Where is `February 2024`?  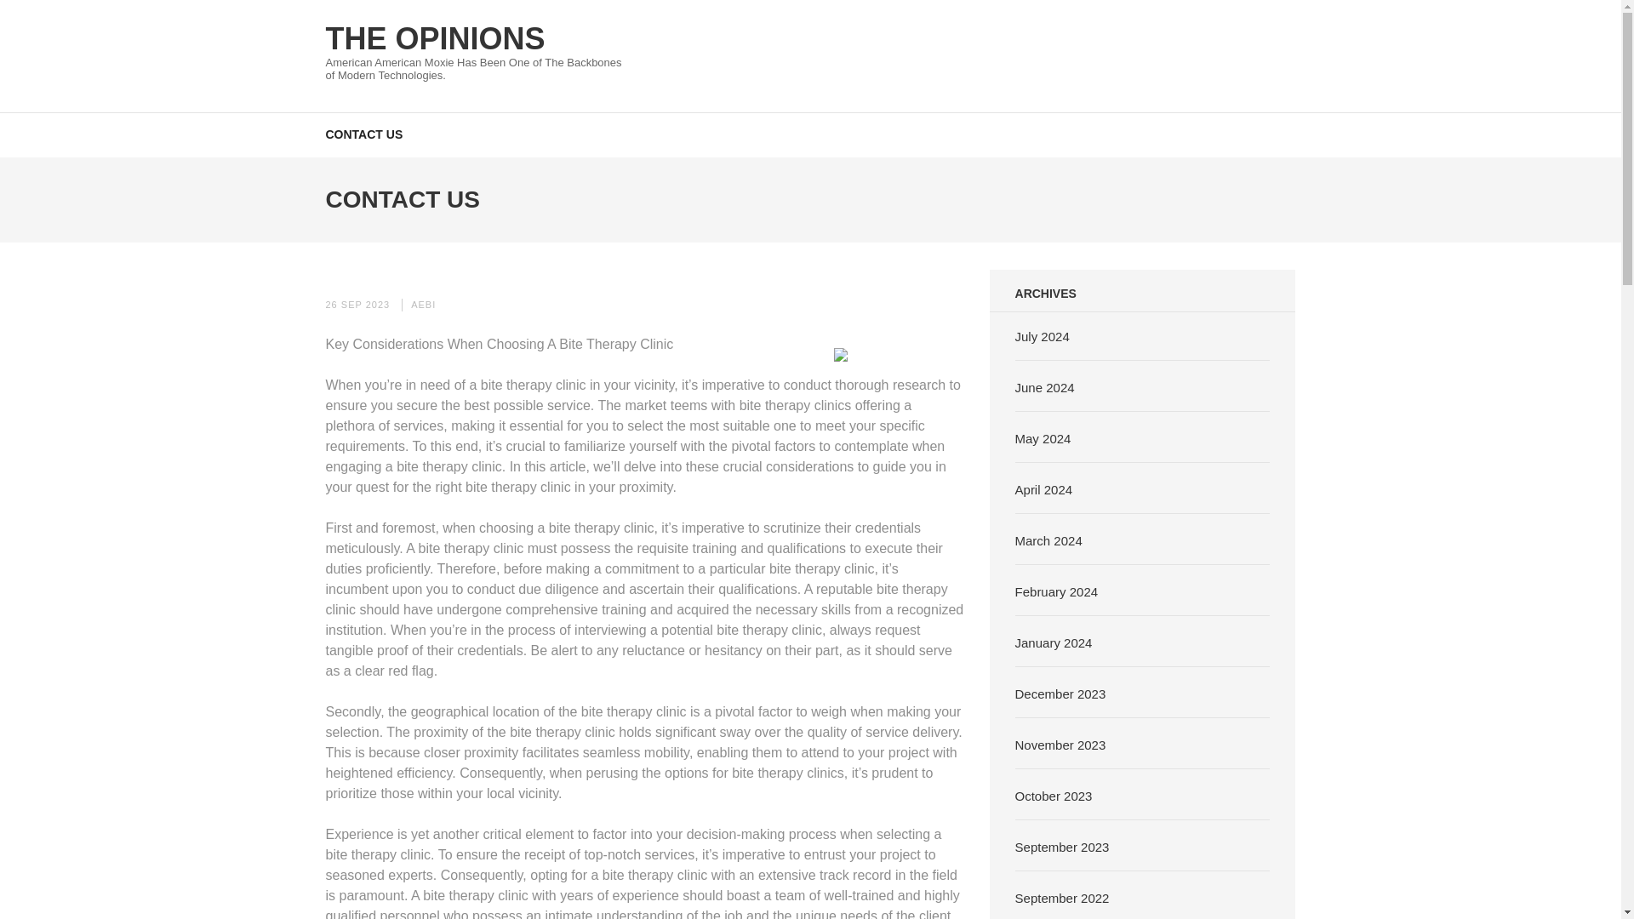 February 2024 is located at coordinates (1056, 591).